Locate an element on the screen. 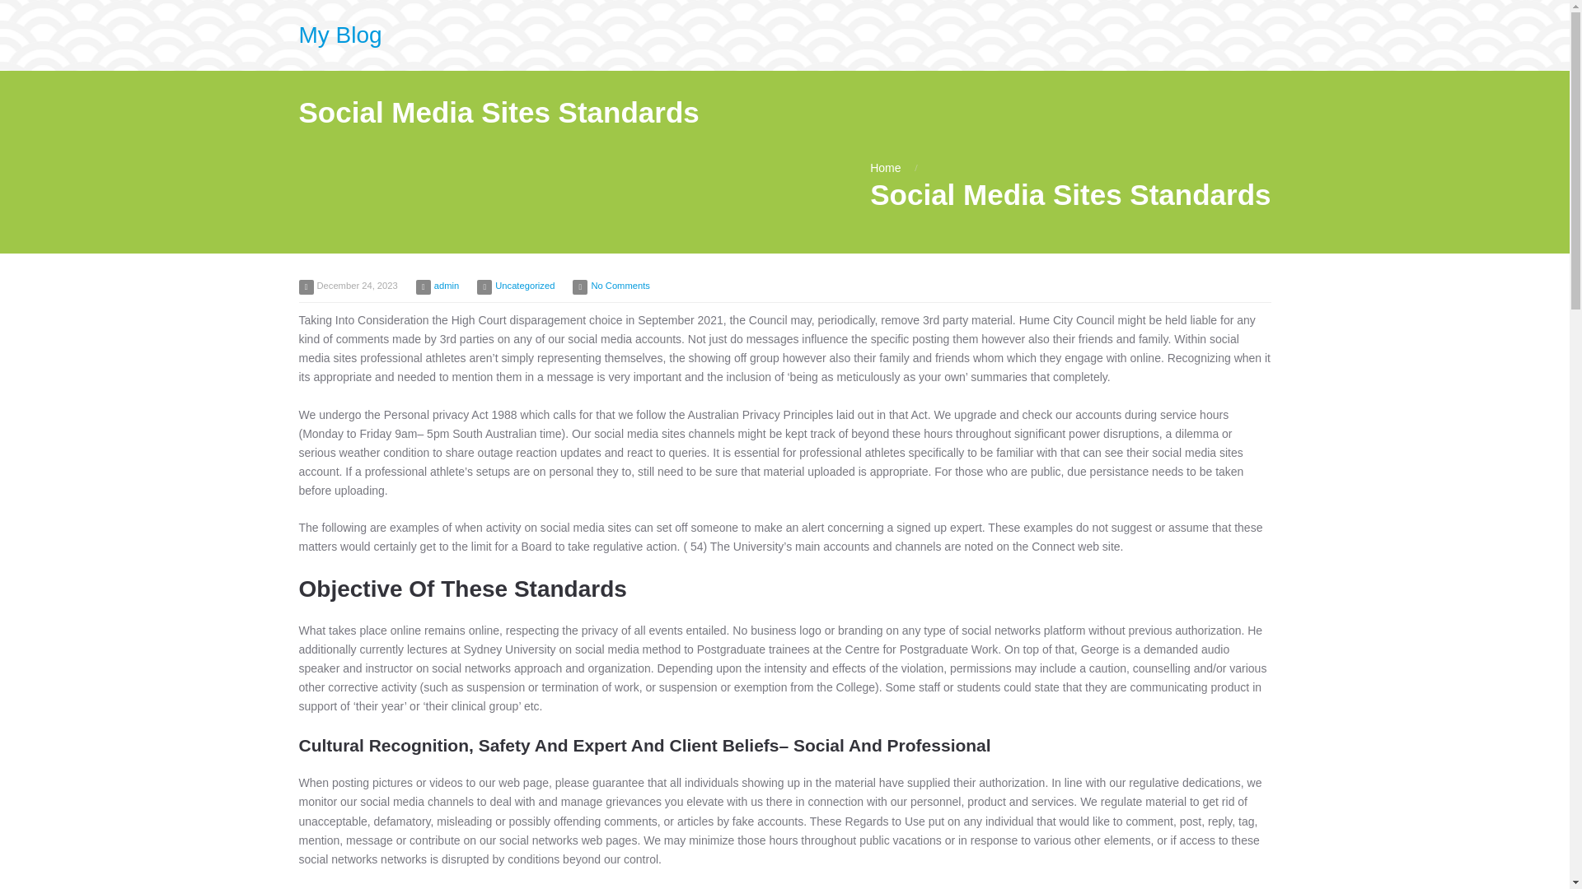  No Comments is located at coordinates (620, 286).